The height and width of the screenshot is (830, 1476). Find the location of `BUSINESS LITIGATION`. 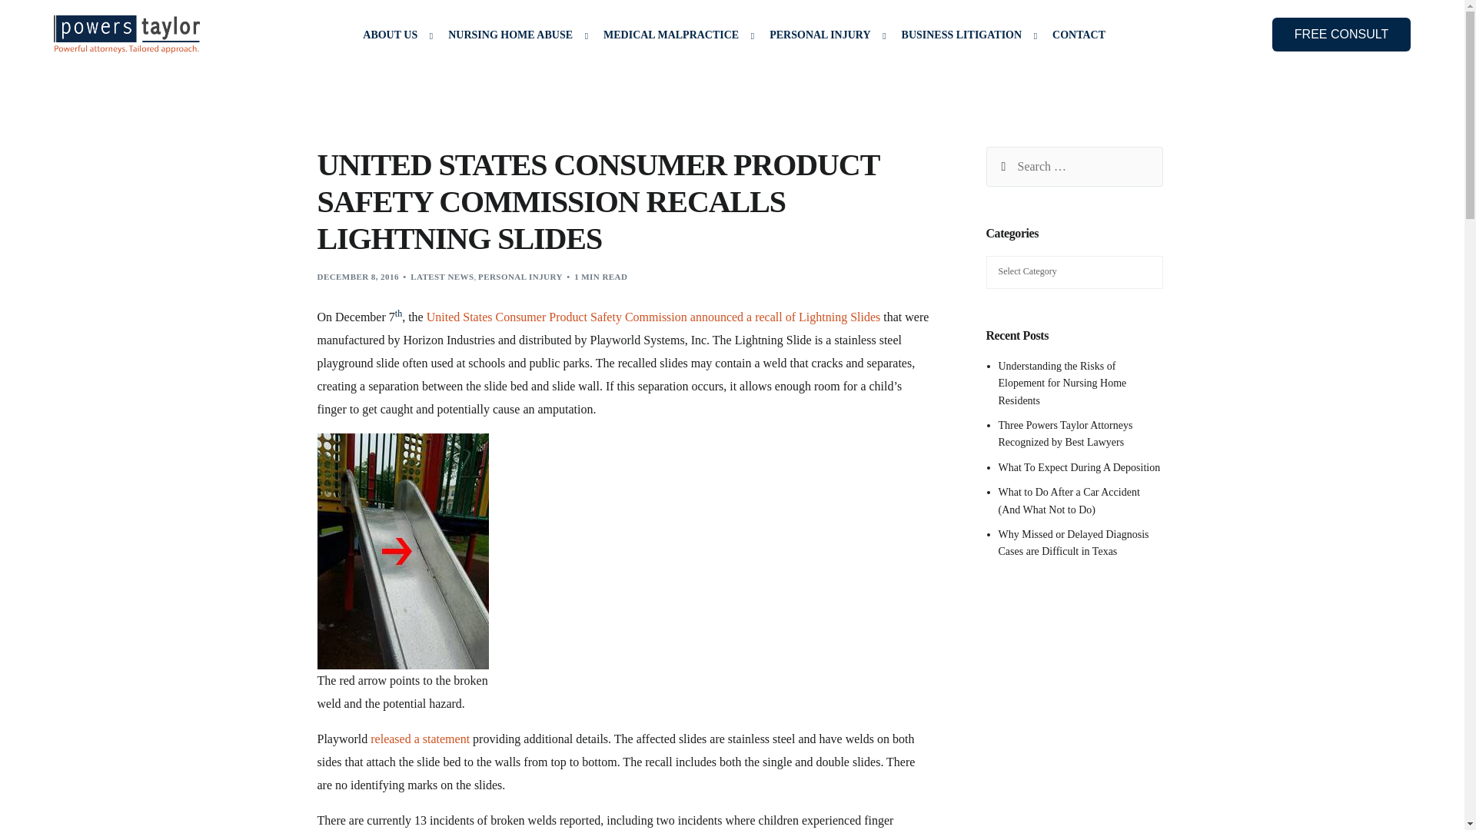

BUSINESS LITIGATION is located at coordinates (966, 35).